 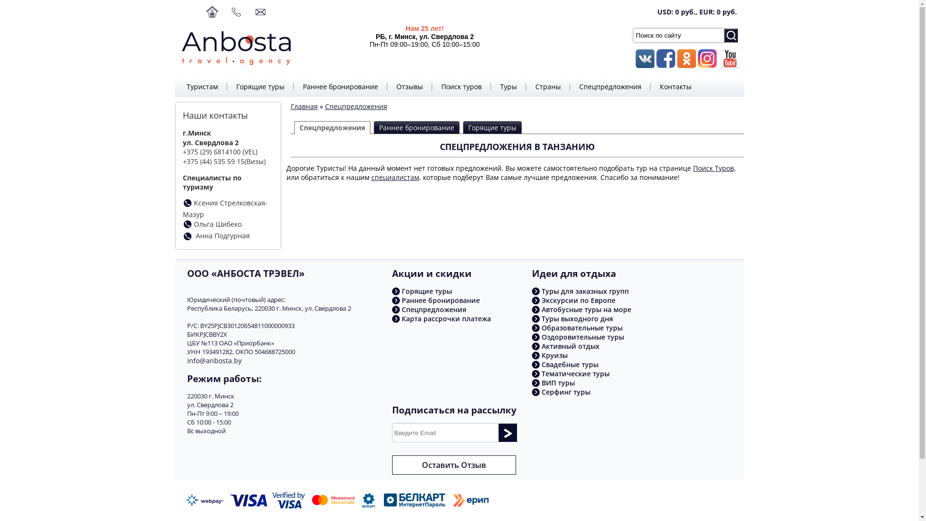 I want to click on  Tel , so click(x=187, y=236).